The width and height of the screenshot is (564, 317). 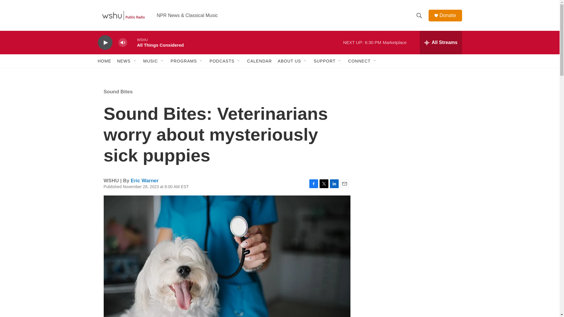 I want to click on 3rd party ad content, so click(x=412, y=208).